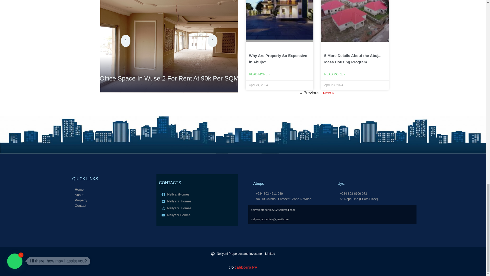 This screenshot has width=490, height=276. What do you see at coordinates (153, 77) in the screenshot?
I see `Office Space in Wuse 2 for Rent at 90k per SQM` at bounding box center [153, 77].